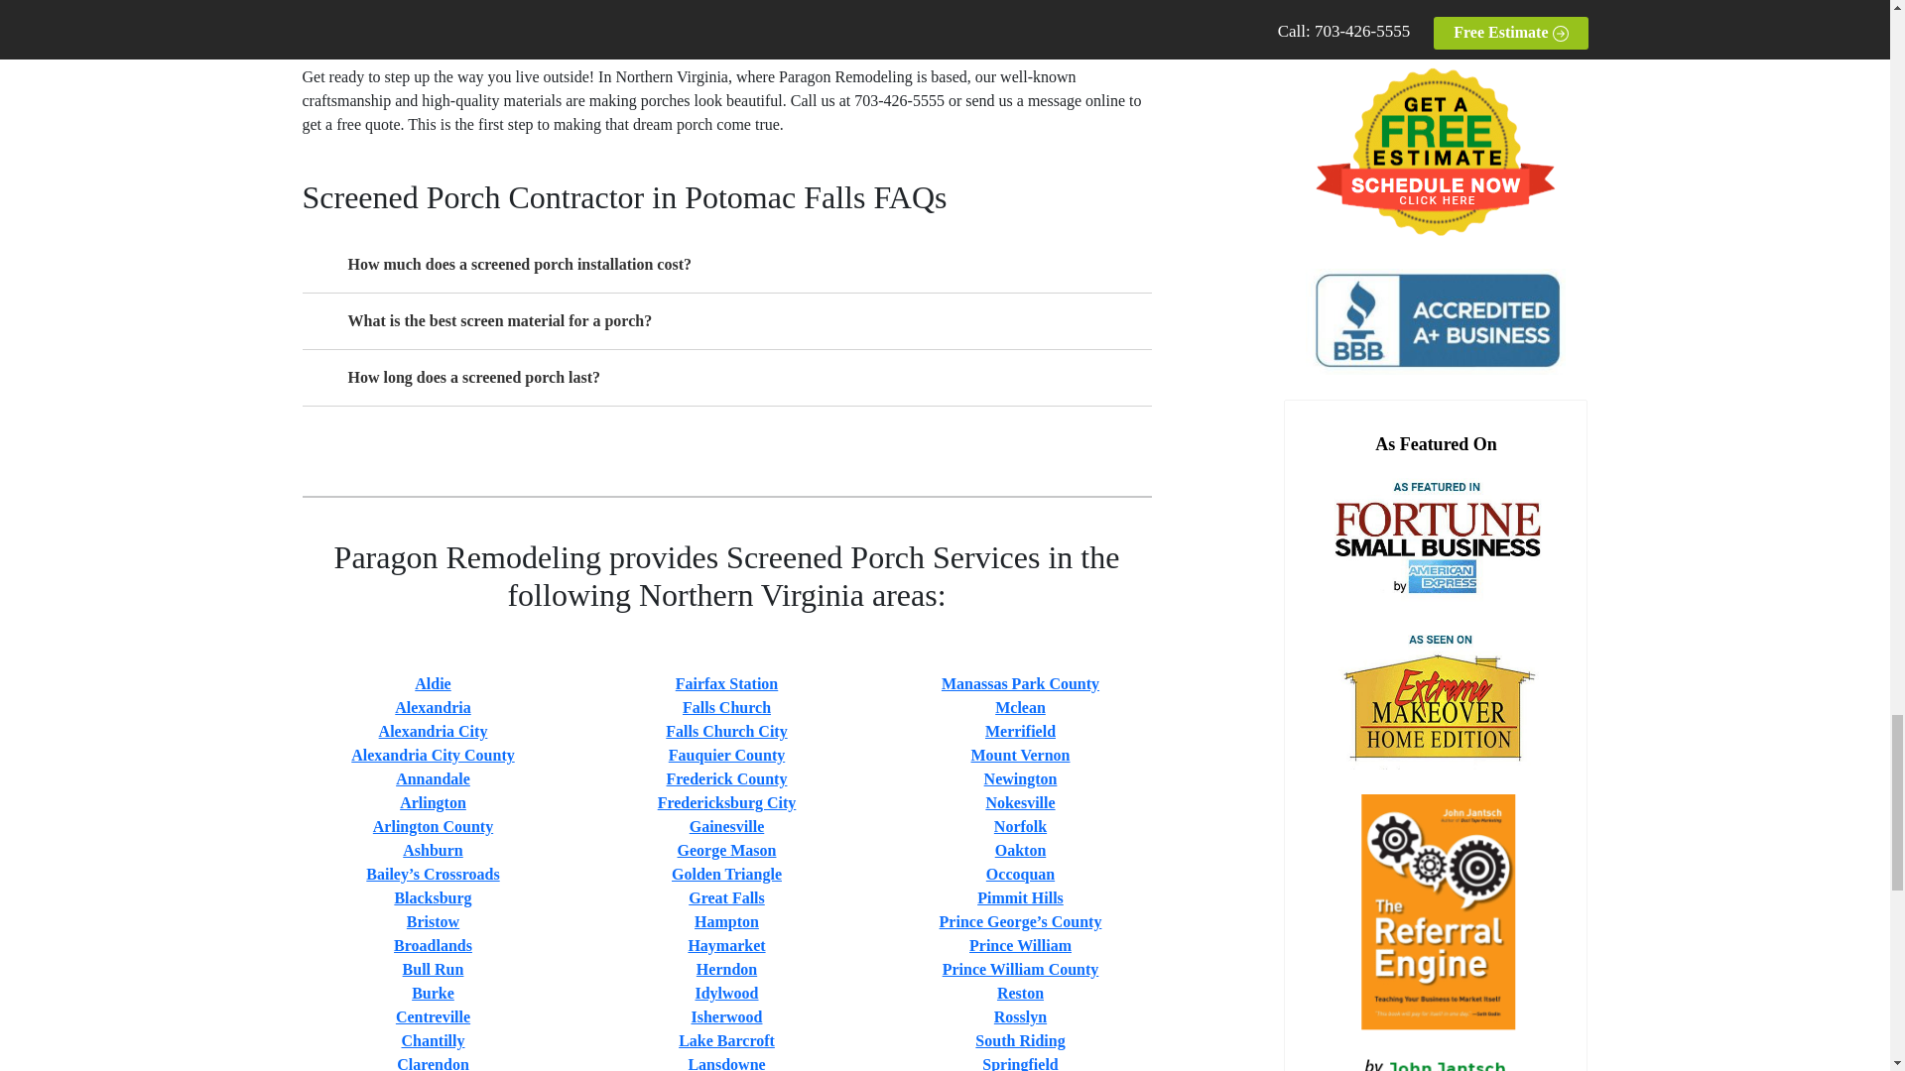 This screenshot has width=1905, height=1071. I want to click on How long does a screened porch last?, so click(725, 378).